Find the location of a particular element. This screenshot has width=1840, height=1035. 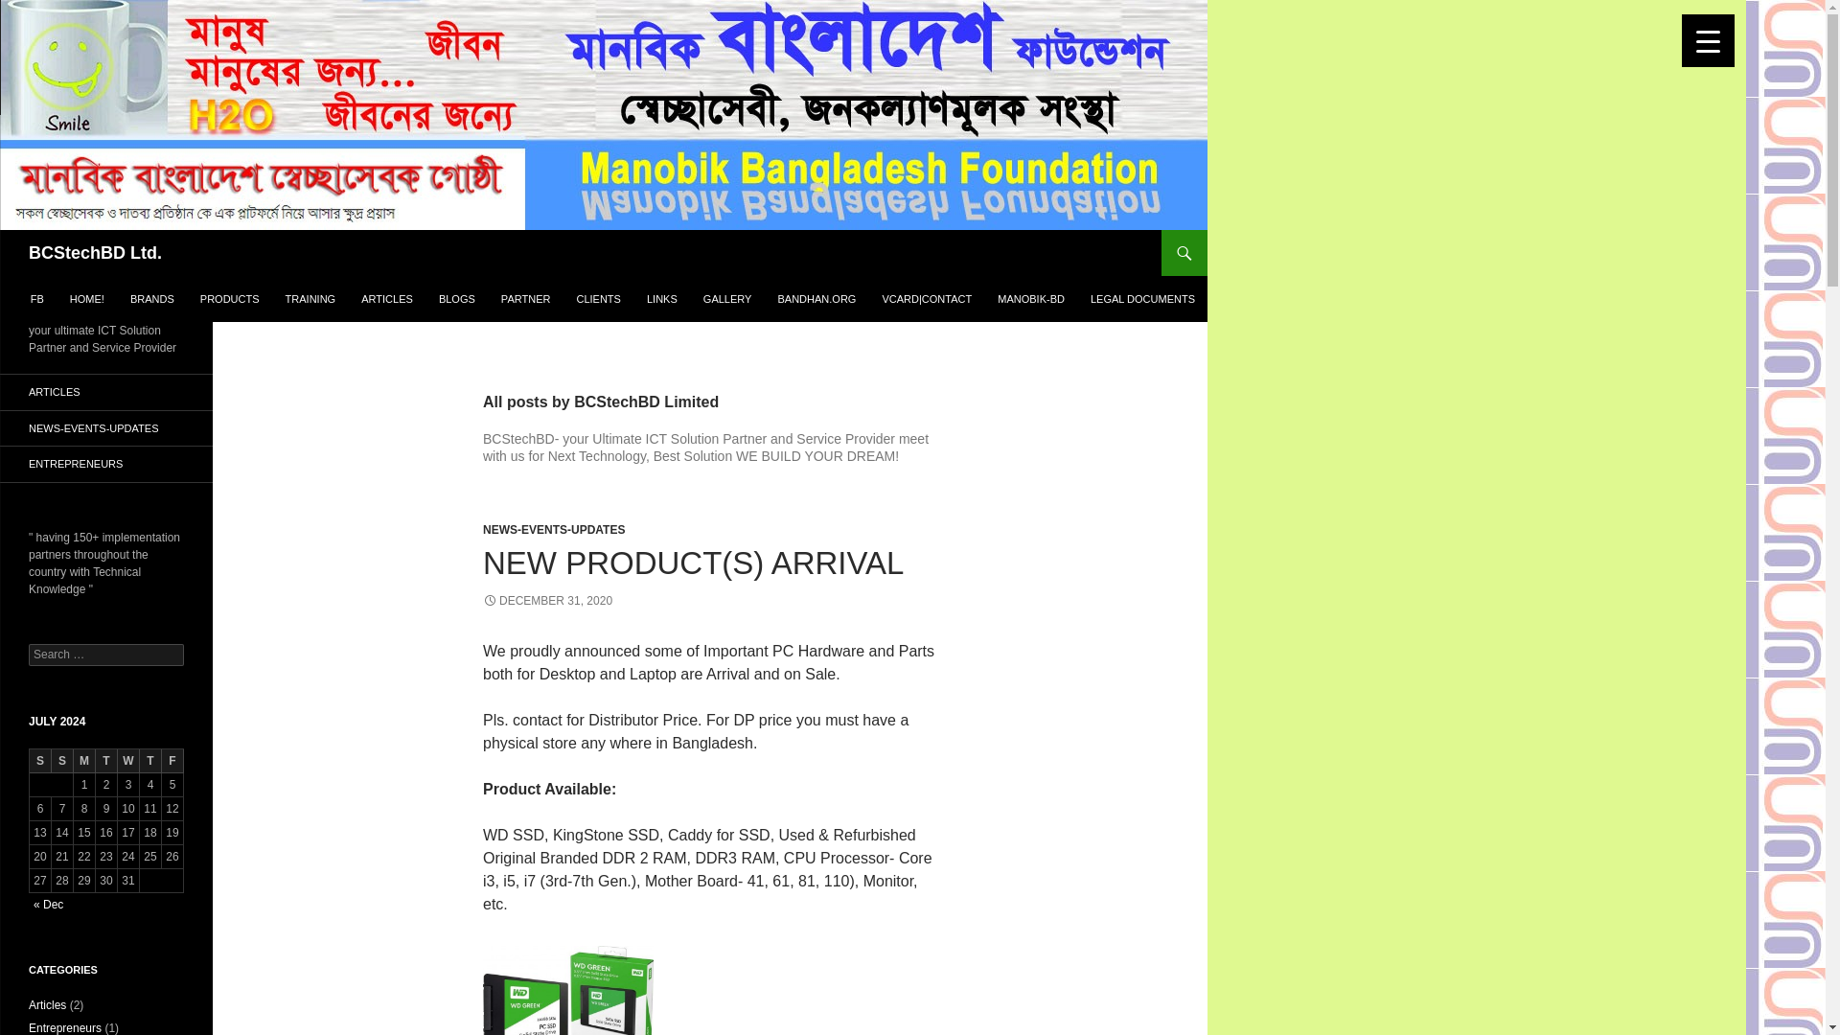

BANDHAN.ORG is located at coordinates (816, 299).